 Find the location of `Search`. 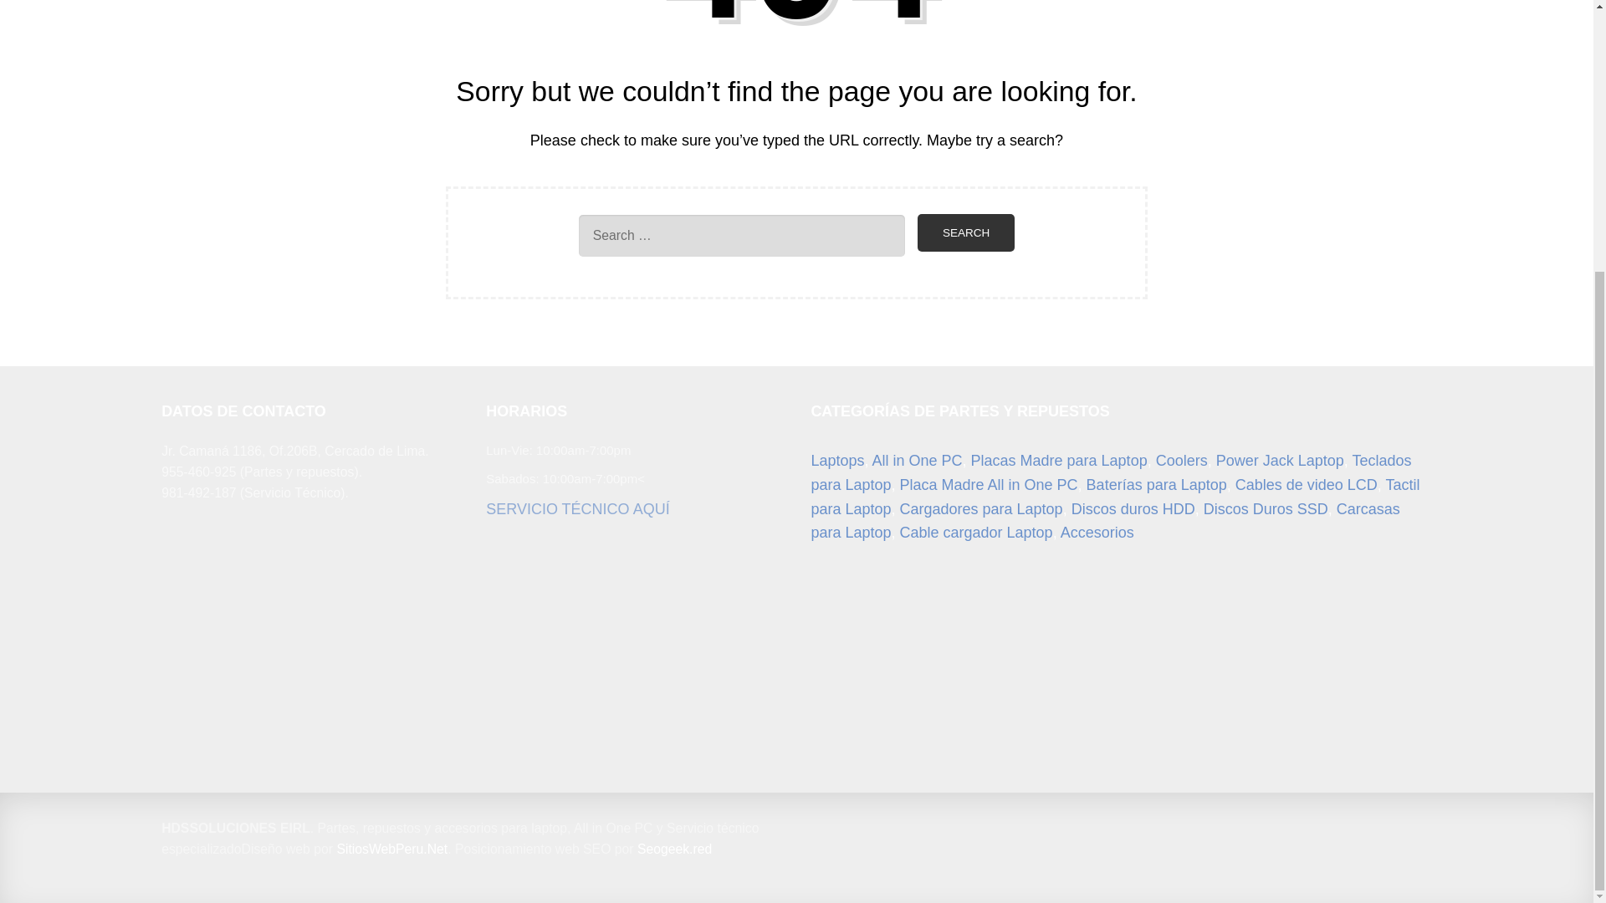

Search is located at coordinates (965, 232).